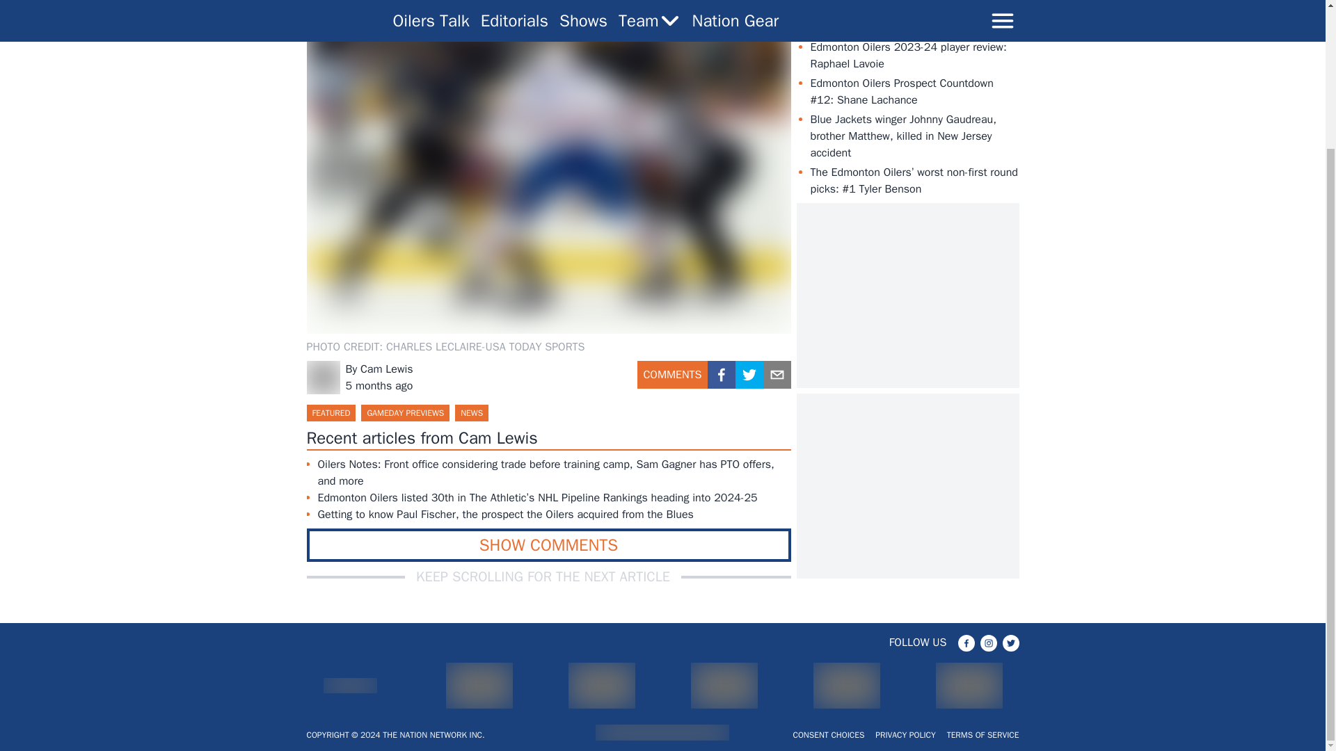  What do you see at coordinates (672, 380) in the screenshot?
I see `COMMENTS` at bounding box center [672, 380].